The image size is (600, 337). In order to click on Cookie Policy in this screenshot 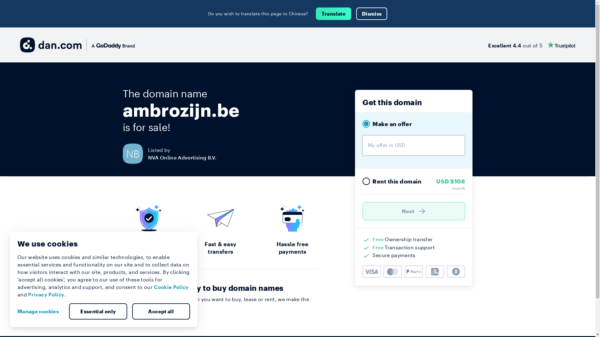, I will do `click(171, 287)`.